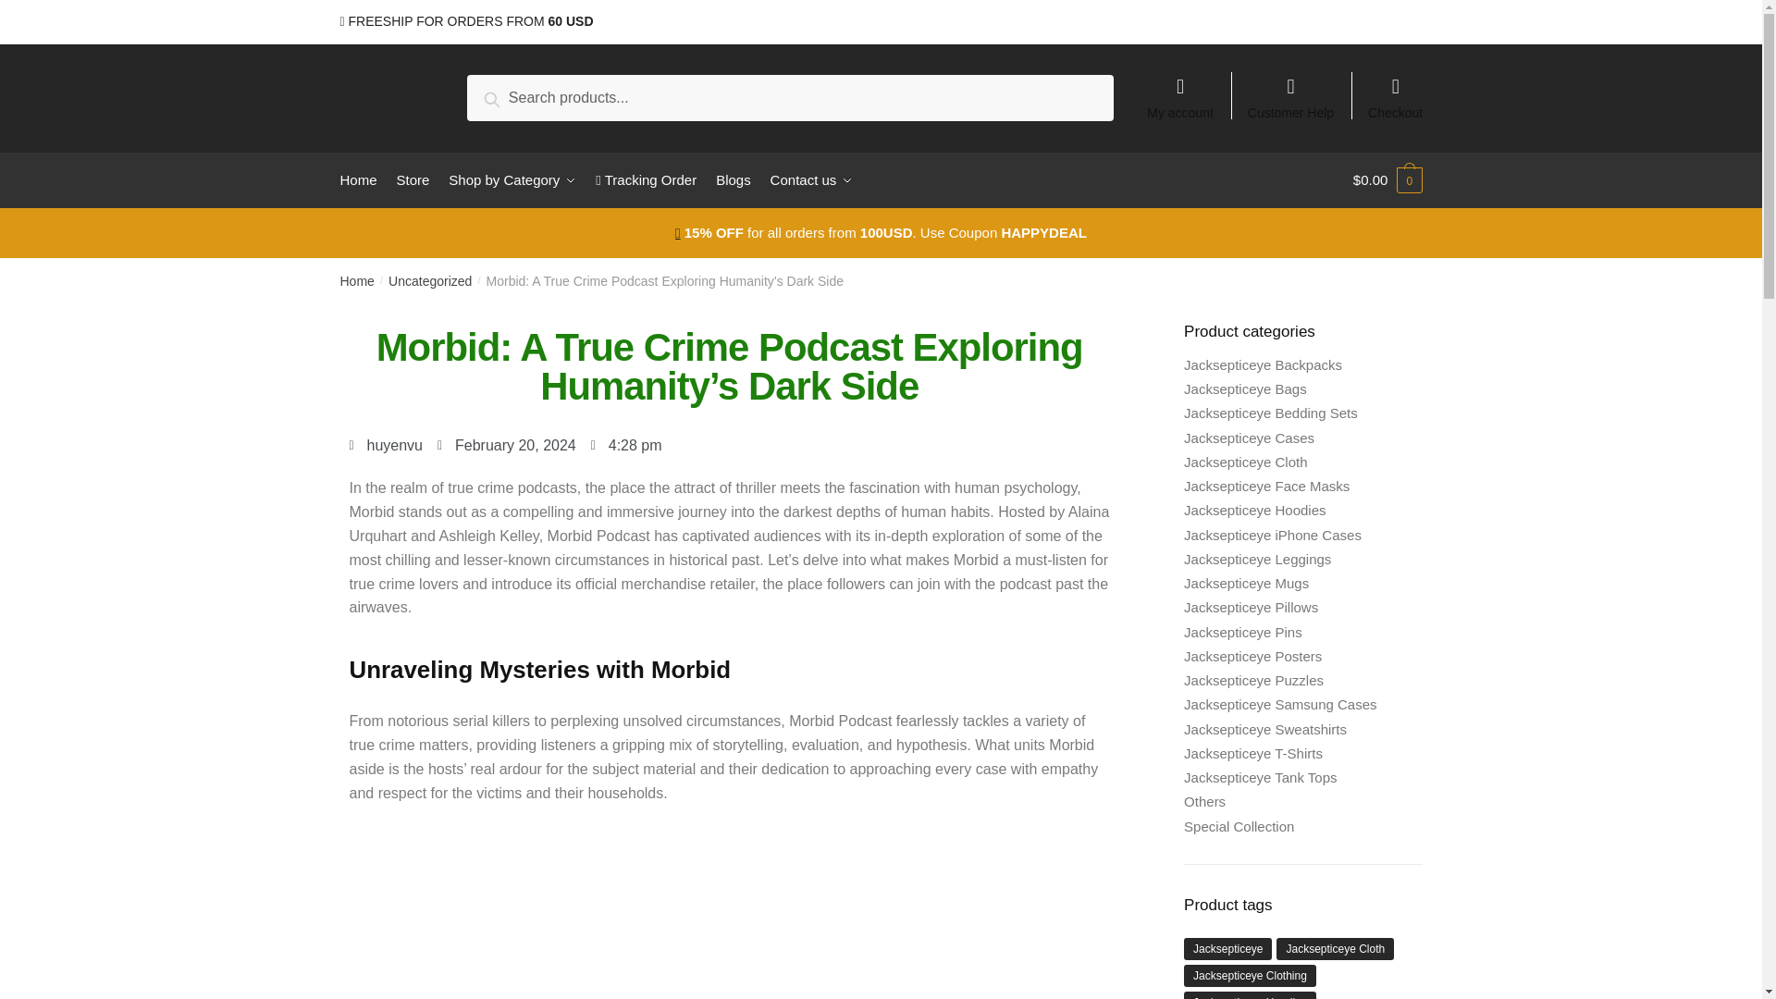  Describe the element at coordinates (413, 179) in the screenshot. I see `Store` at that location.